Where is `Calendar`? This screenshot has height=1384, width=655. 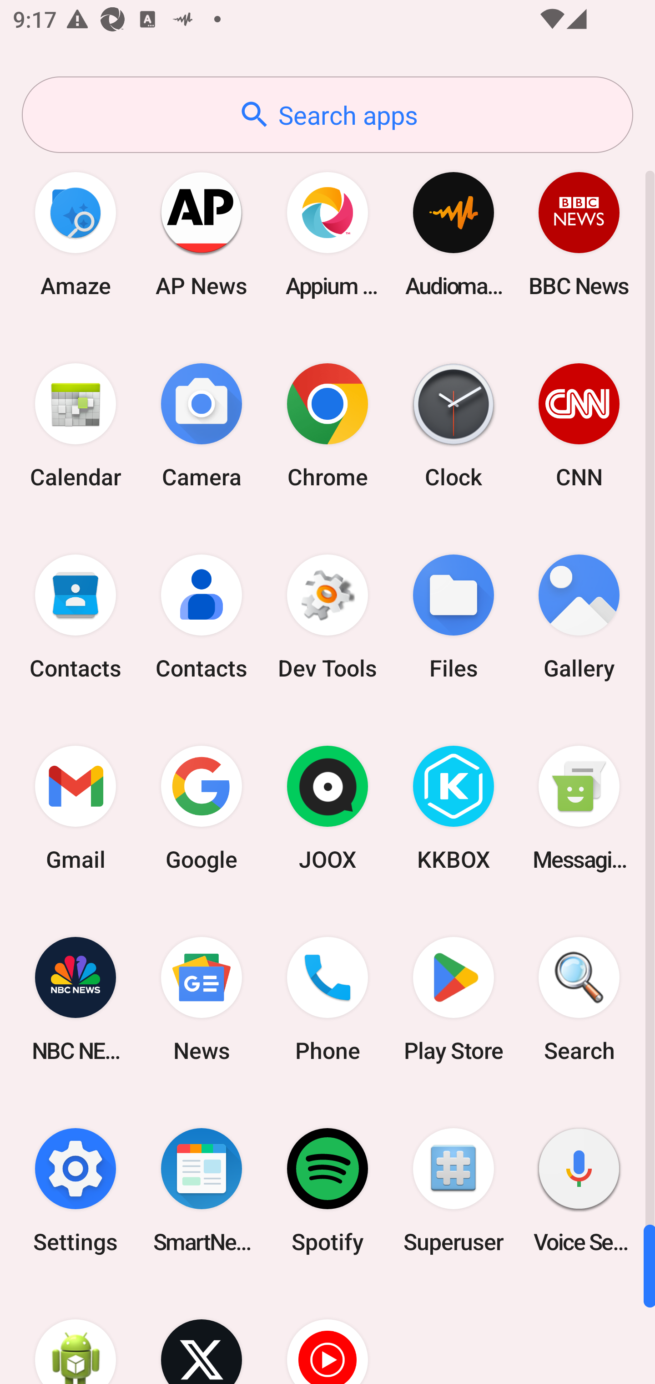 Calendar is located at coordinates (76, 425).